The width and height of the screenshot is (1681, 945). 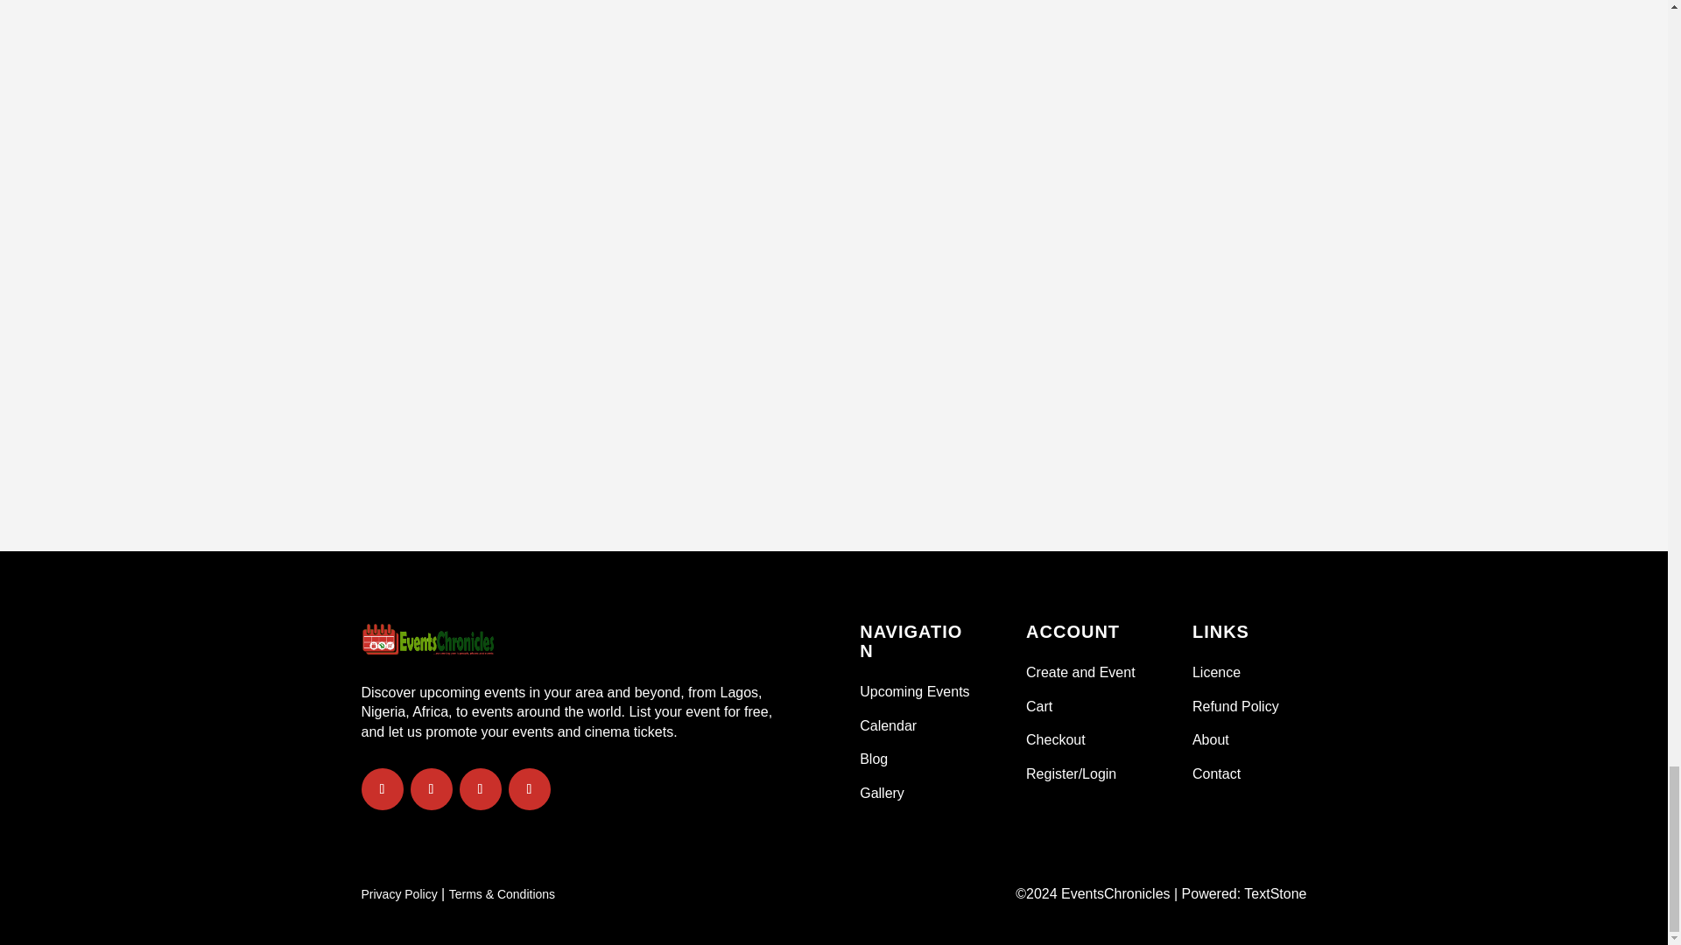 What do you see at coordinates (480, 789) in the screenshot?
I see `Follow on Instagram` at bounding box center [480, 789].